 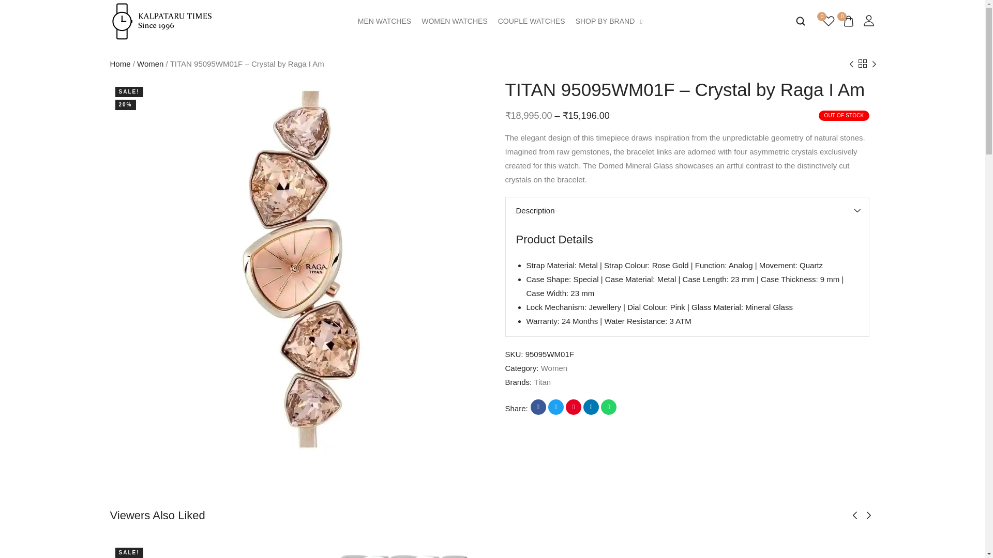 I want to click on MEN WATCHES, so click(x=384, y=21).